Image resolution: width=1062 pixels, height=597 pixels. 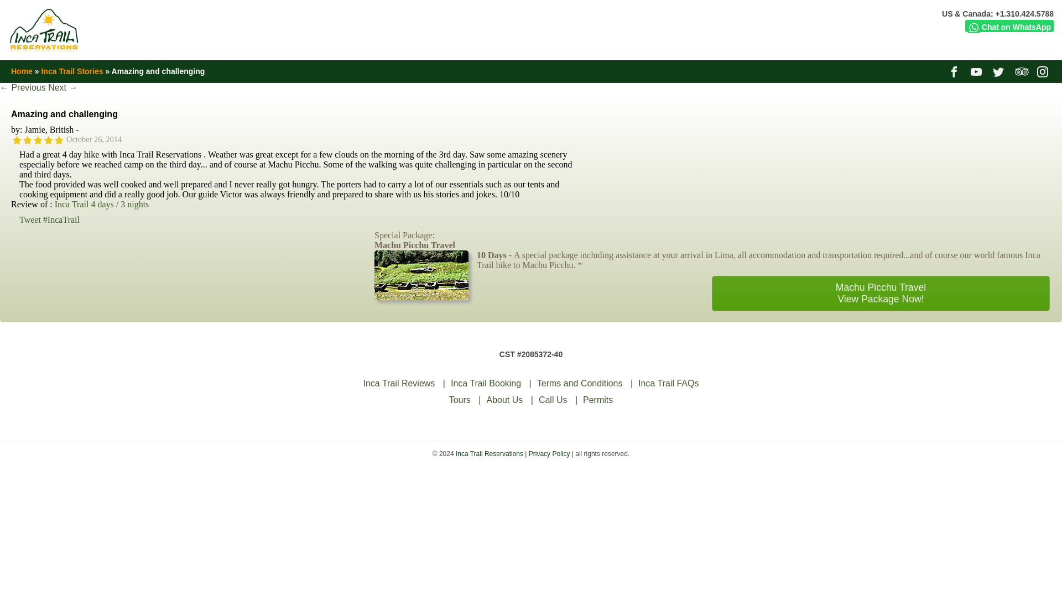 I want to click on tripadvisor, so click(x=1022, y=71).